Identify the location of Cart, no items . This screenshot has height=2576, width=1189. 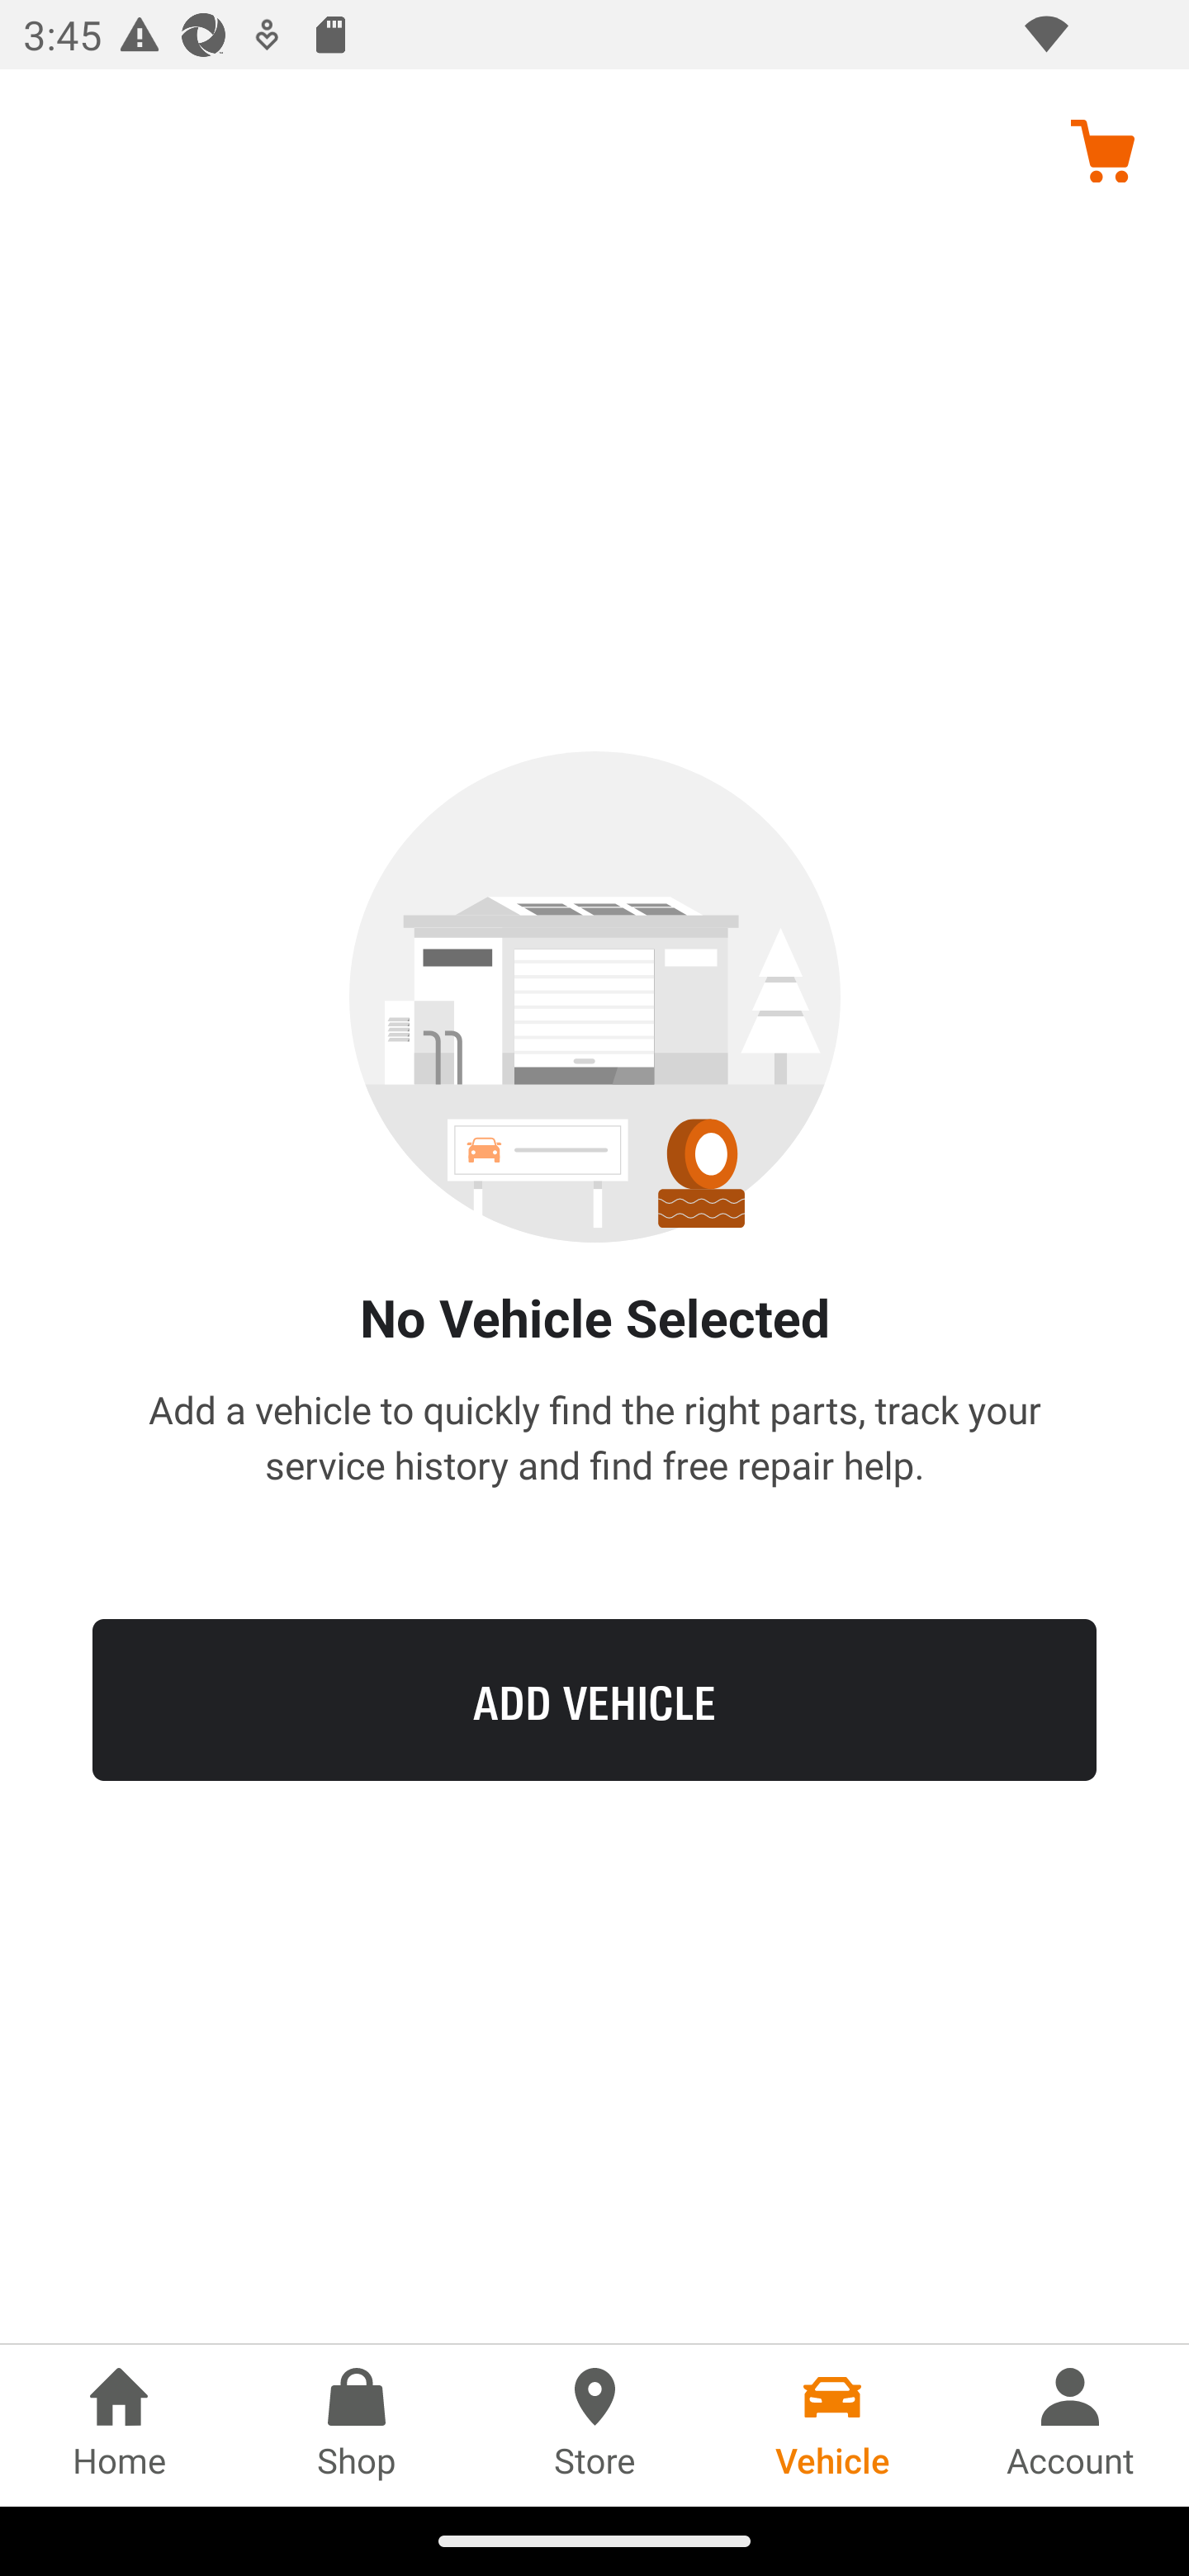
(1101, 150).